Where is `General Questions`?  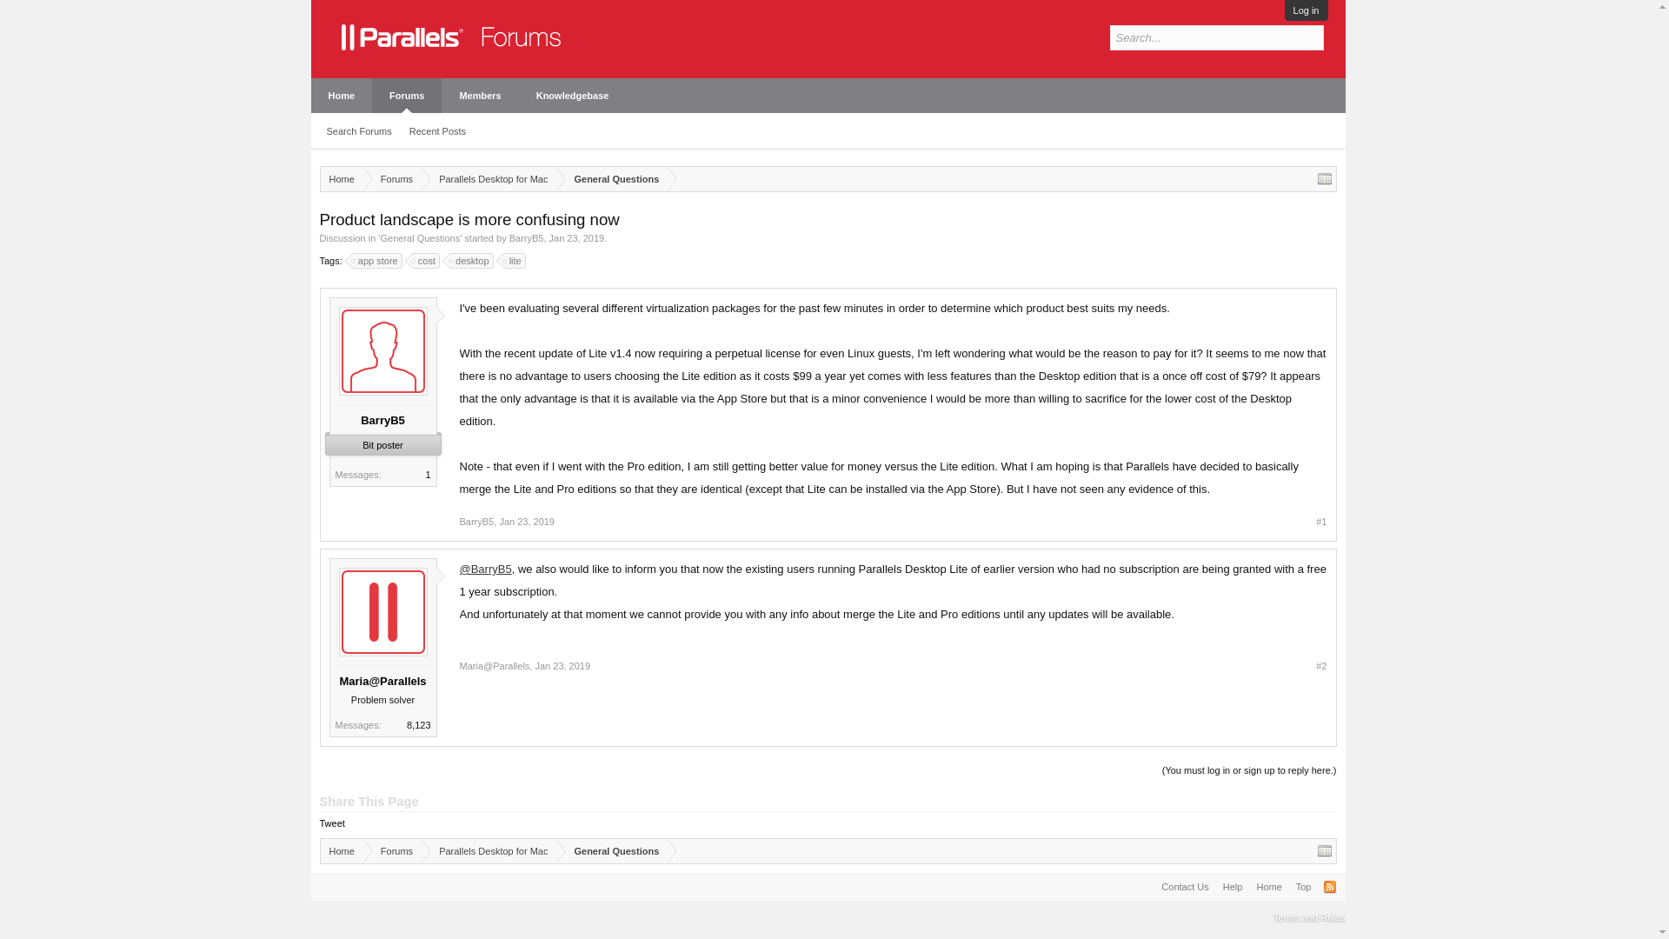
General Questions is located at coordinates (612, 179).